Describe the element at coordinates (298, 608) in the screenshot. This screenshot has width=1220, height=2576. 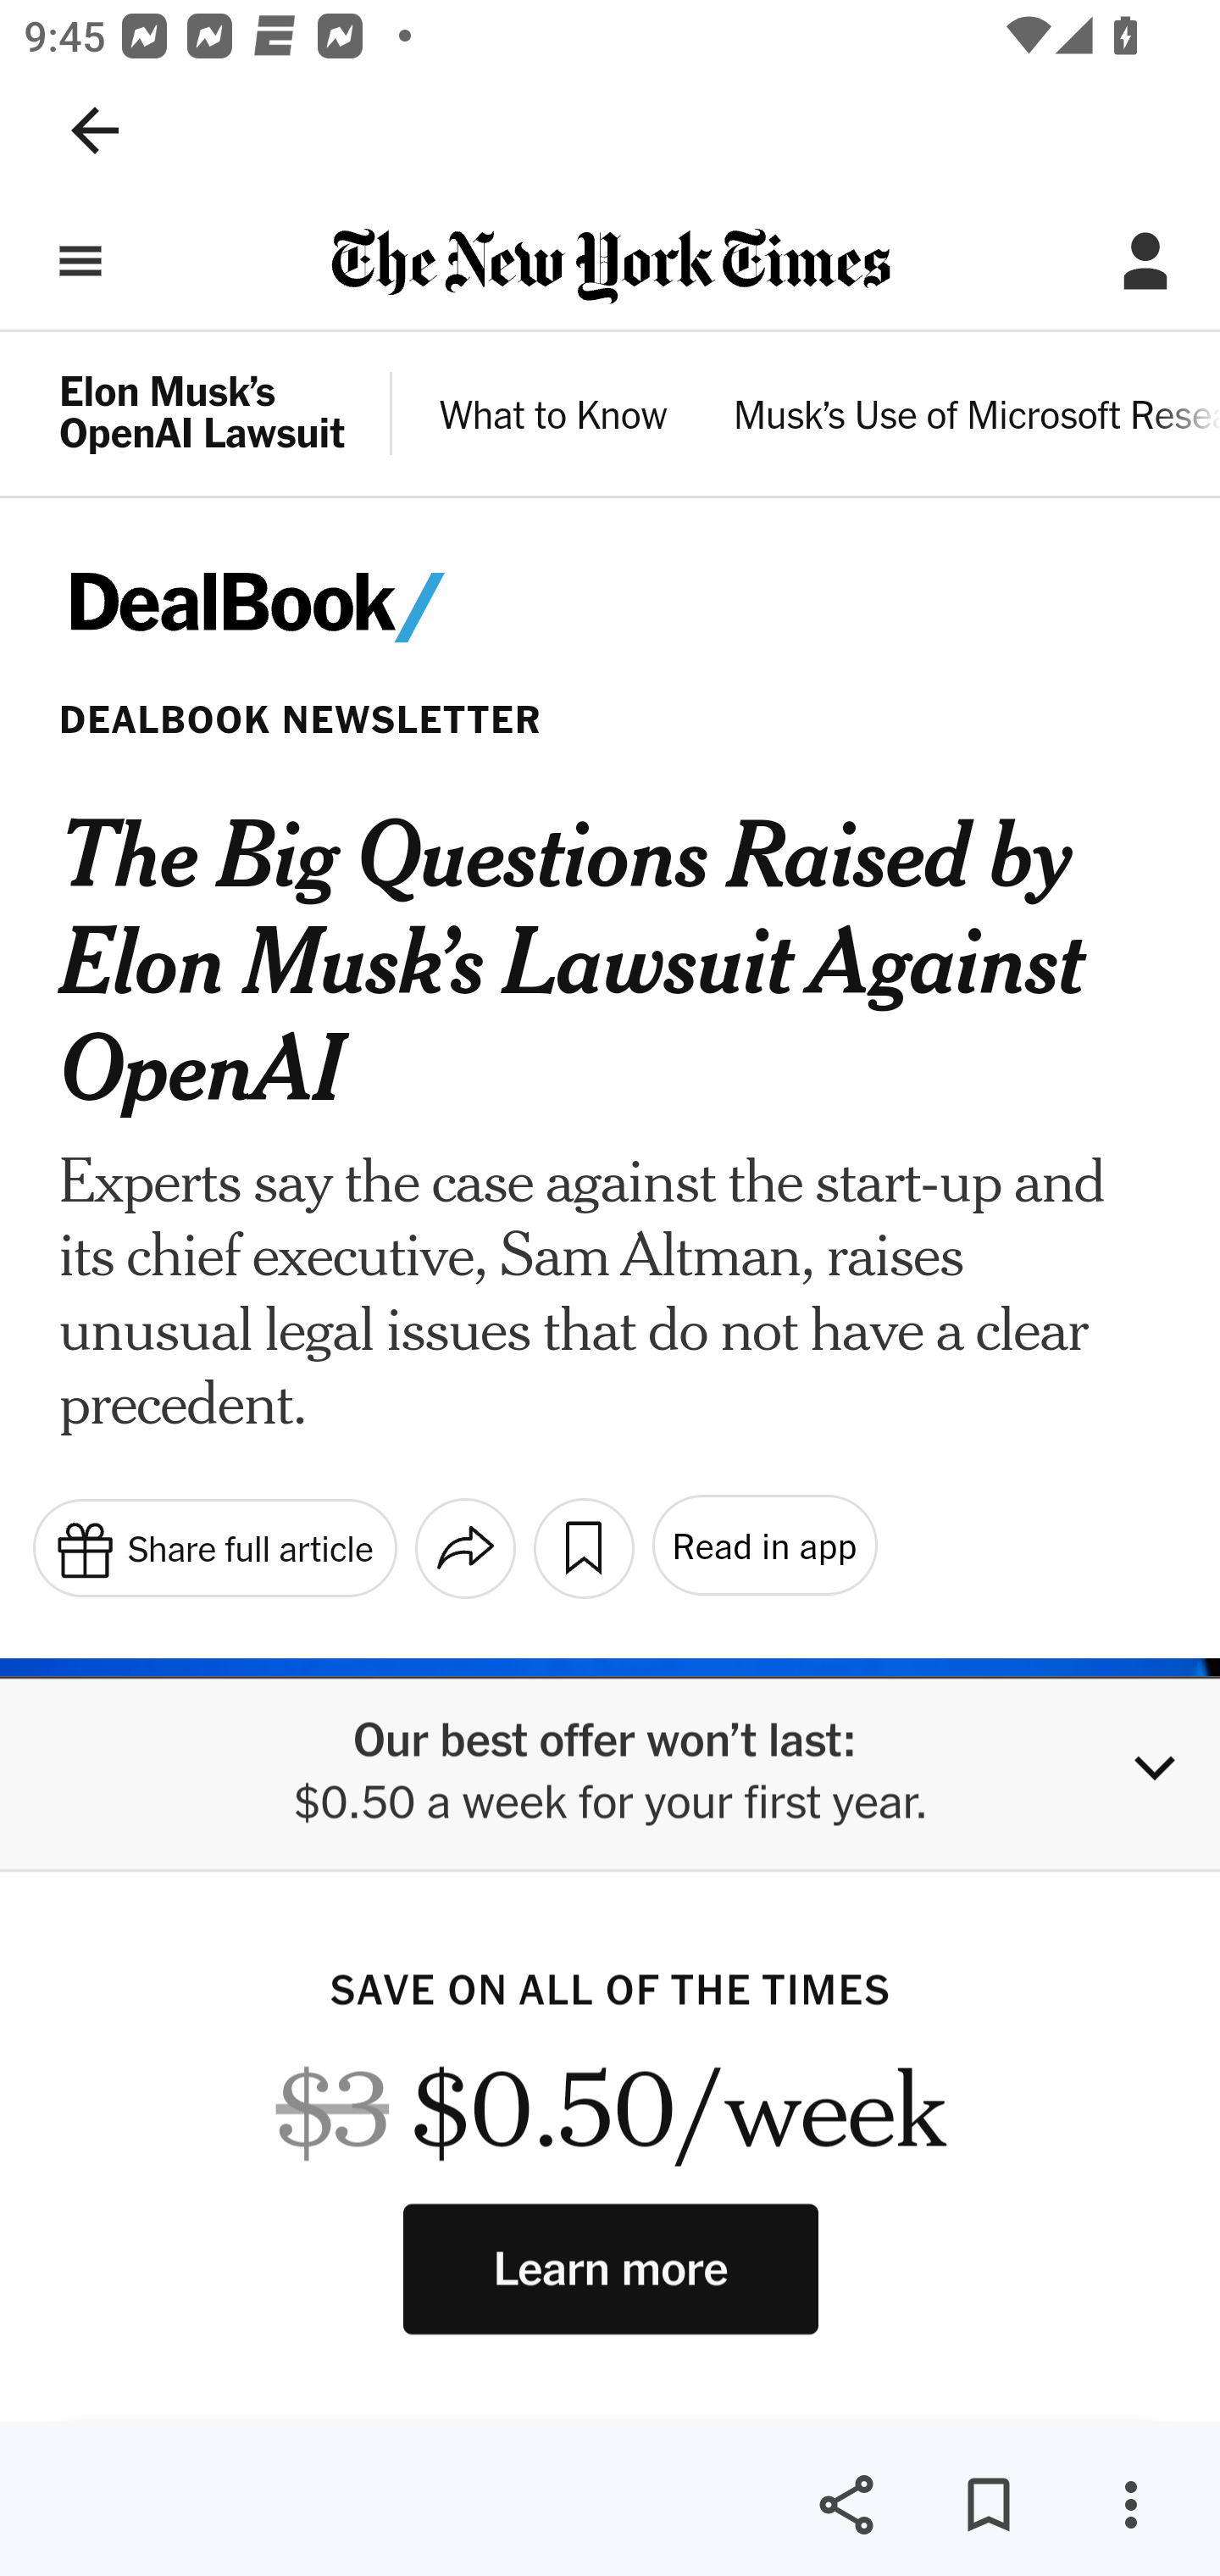
I see `DealBook` at that location.